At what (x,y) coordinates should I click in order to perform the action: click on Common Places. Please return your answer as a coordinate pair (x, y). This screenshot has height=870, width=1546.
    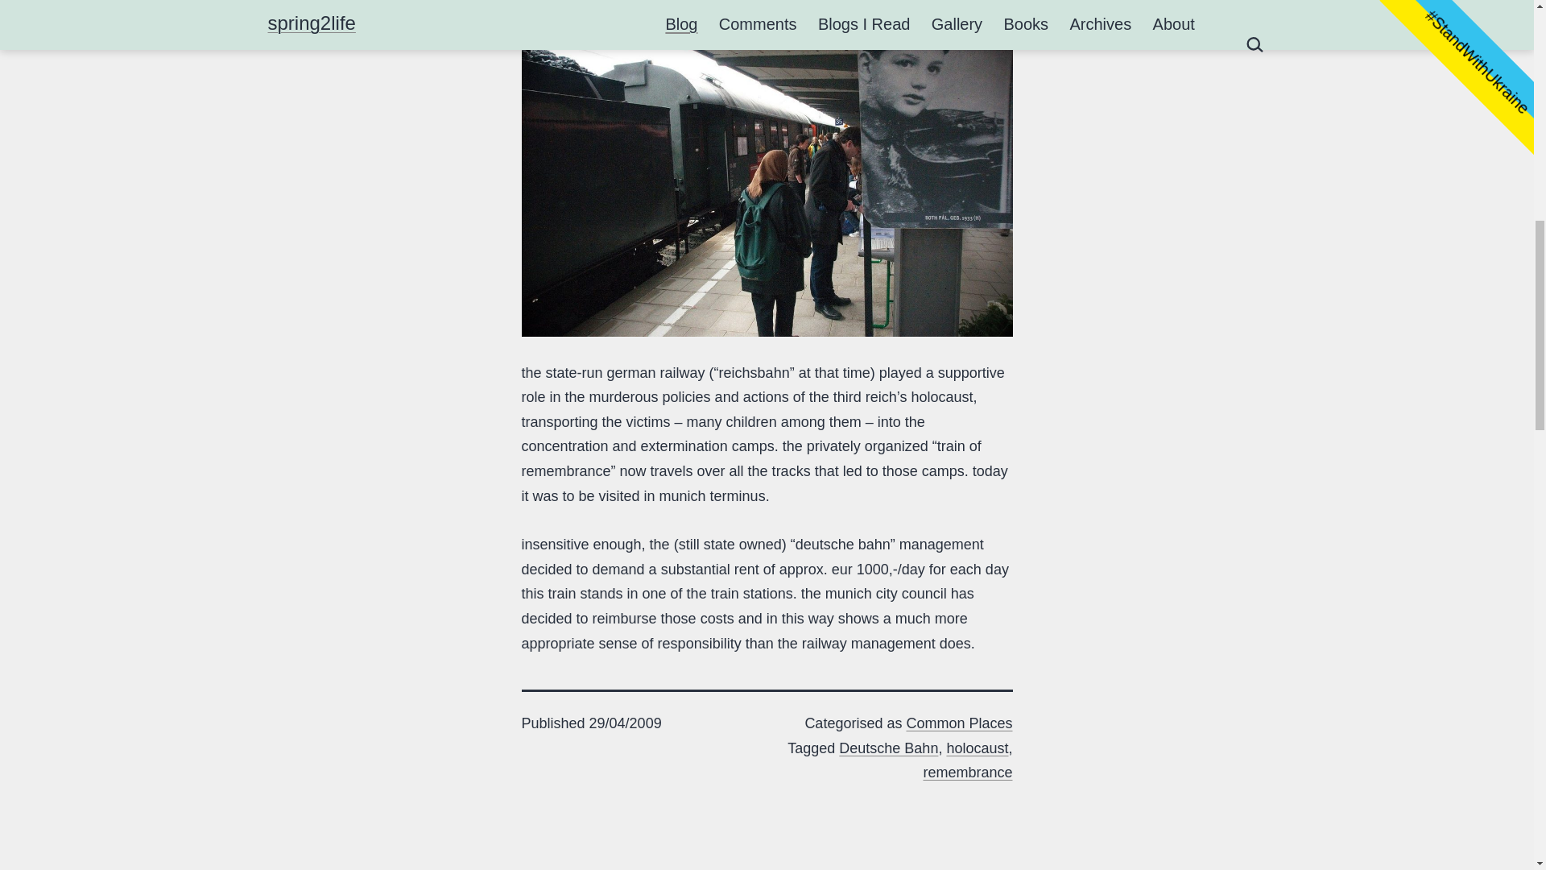
    Looking at the image, I should click on (959, 723).